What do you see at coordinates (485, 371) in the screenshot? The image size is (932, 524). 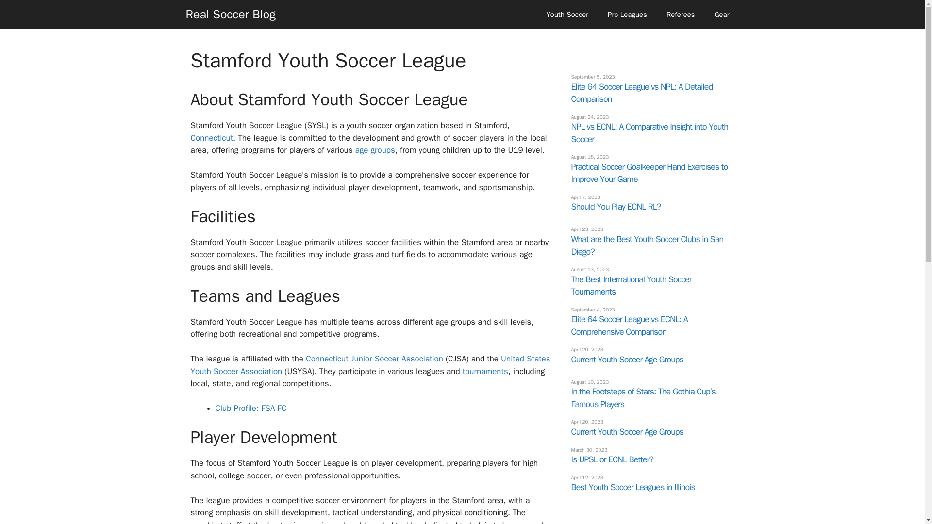 I see `tournaments` at bounding box center [485, 371].